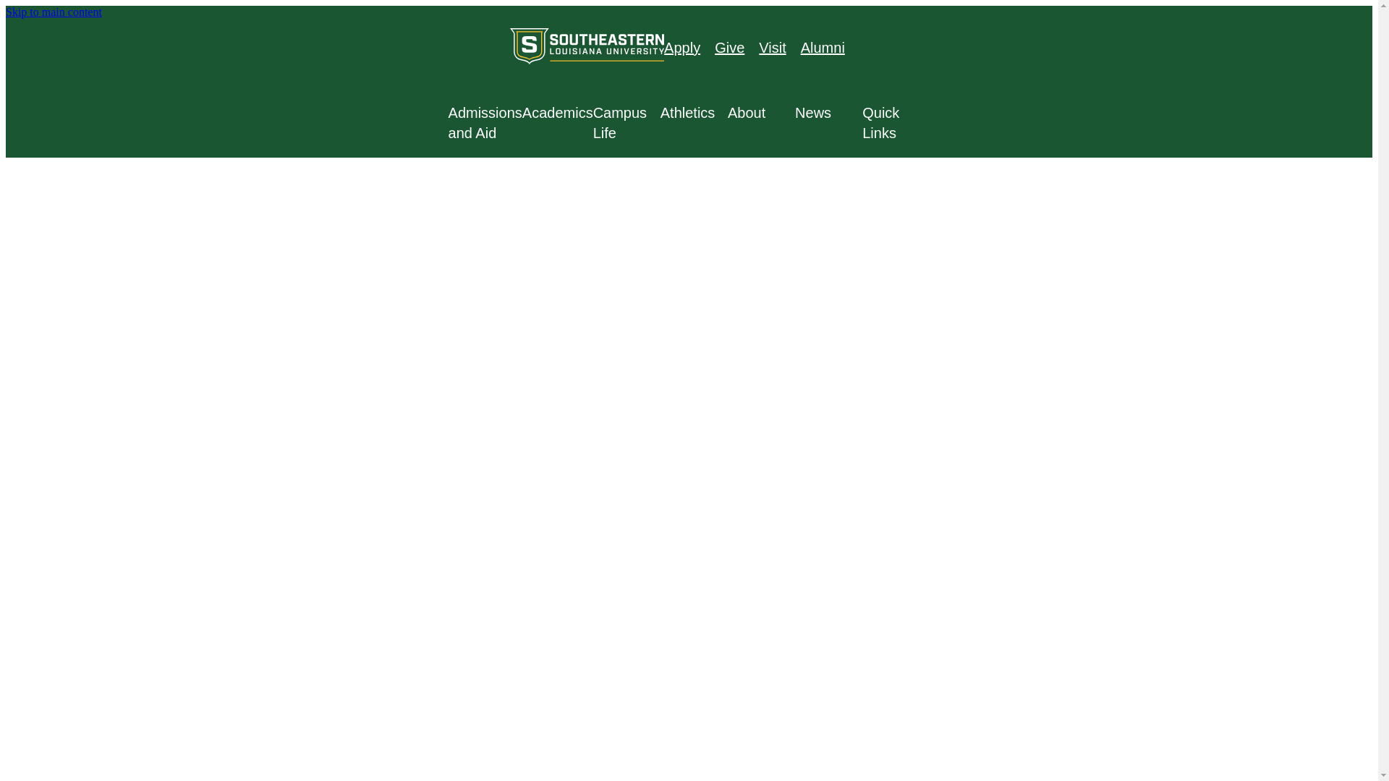  What do you see at coordinates (772, 48) in the screenshot?
I see `Visit` at bounding box center [772, 48].